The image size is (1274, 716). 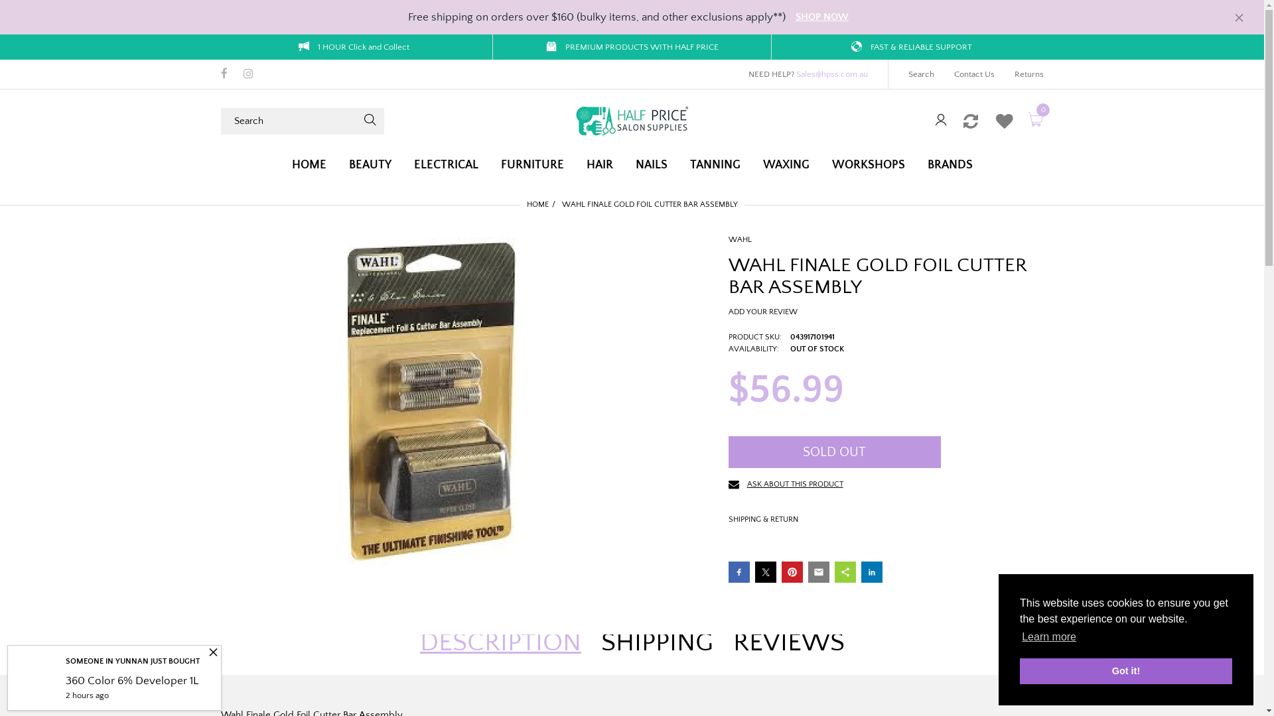 I want to click on BRANDS, so click(x=950, y=166).